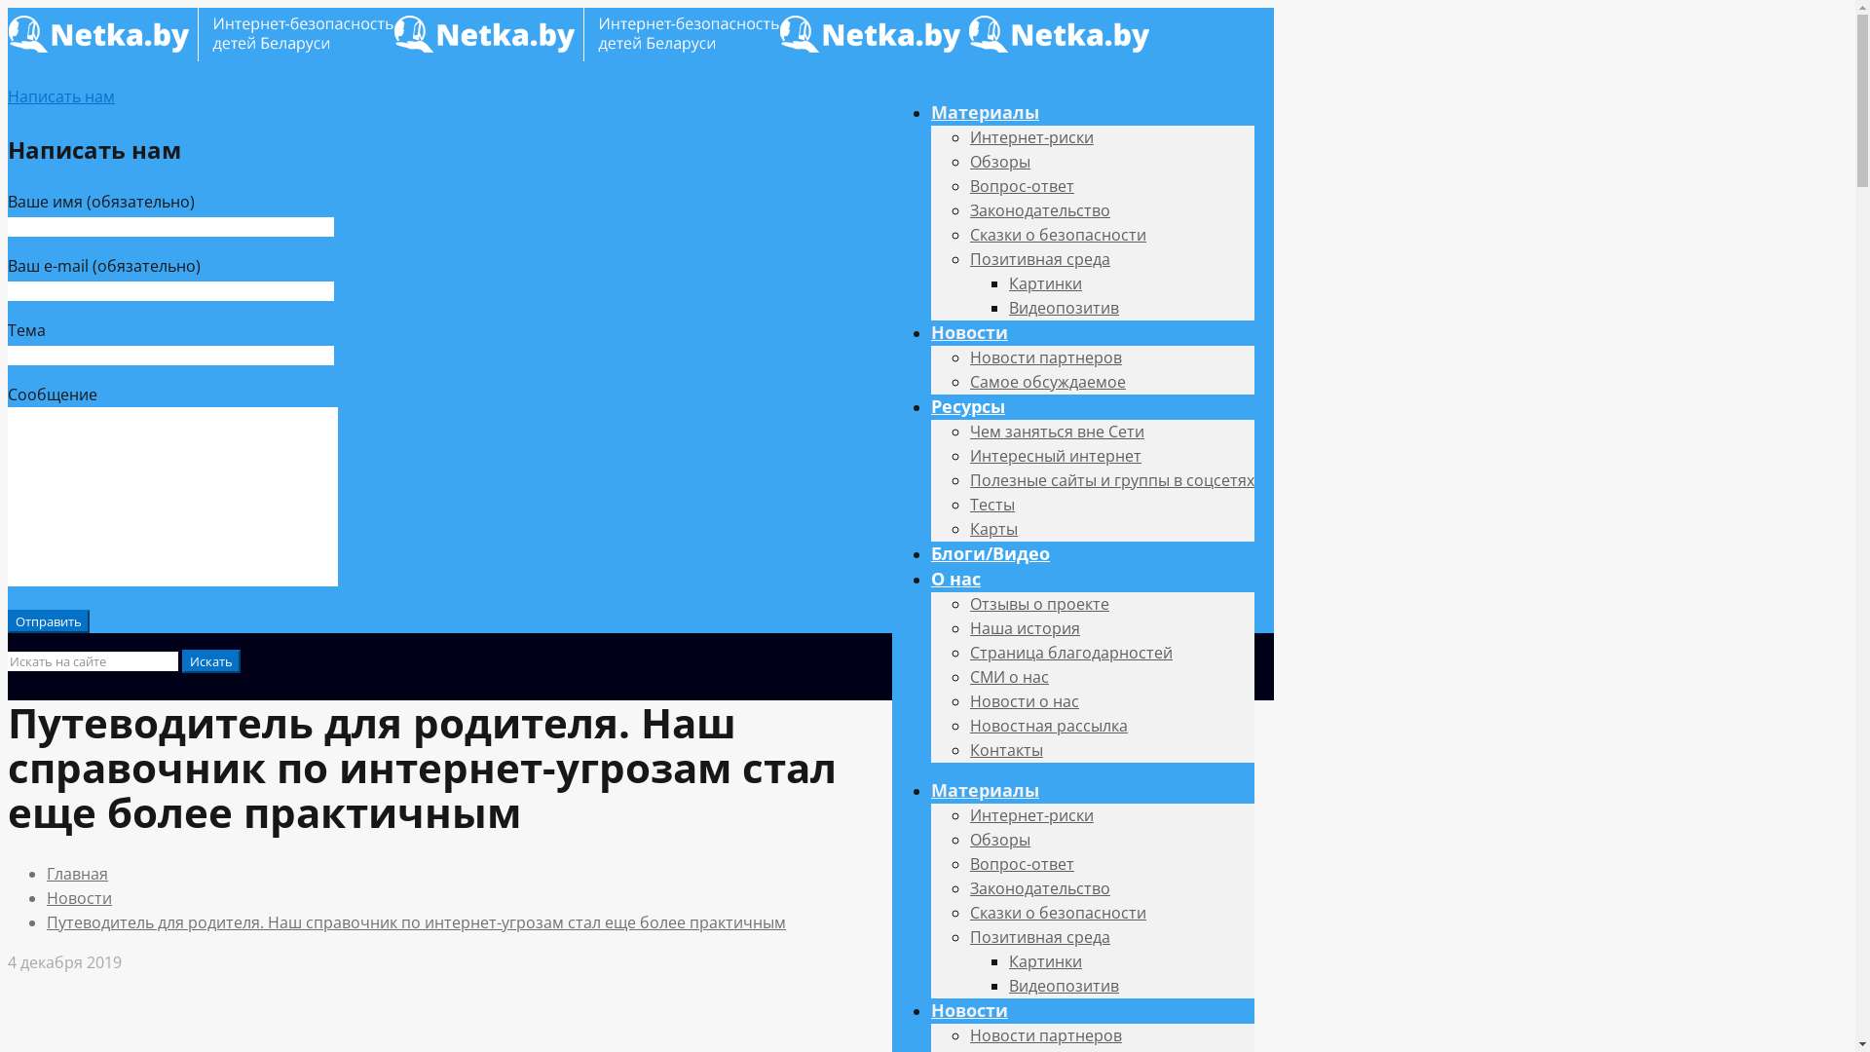 Image resolution: width=1870 pixels, height=1052 pixels. What do you see at coordinates (582, 56) in the screenshot?
I see `Netka.by` at bounding box center [582, 56].